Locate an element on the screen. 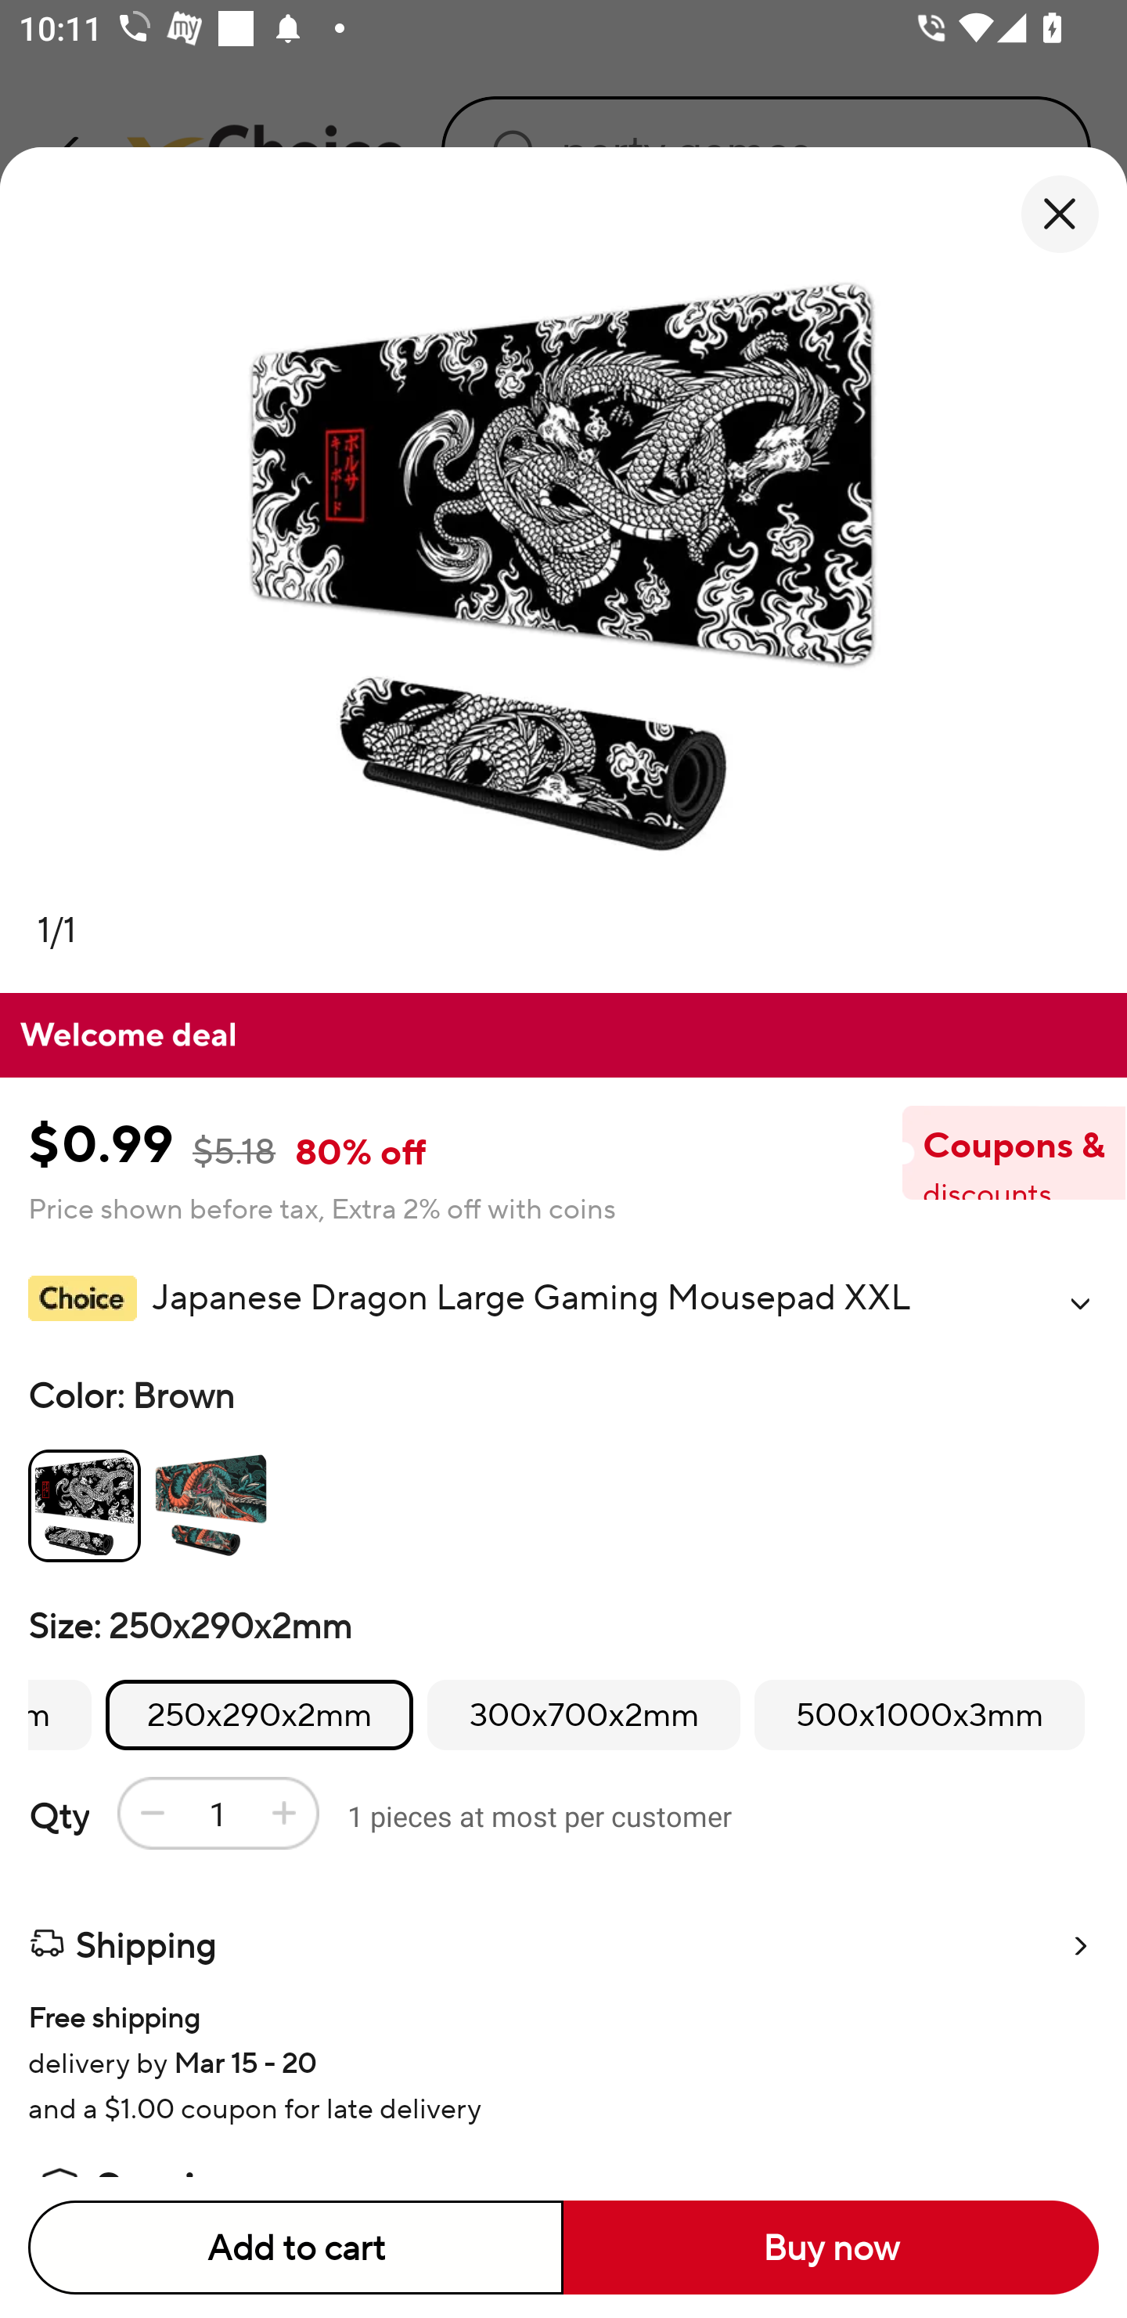  Add to cart is located at coordinates (296, 2248).